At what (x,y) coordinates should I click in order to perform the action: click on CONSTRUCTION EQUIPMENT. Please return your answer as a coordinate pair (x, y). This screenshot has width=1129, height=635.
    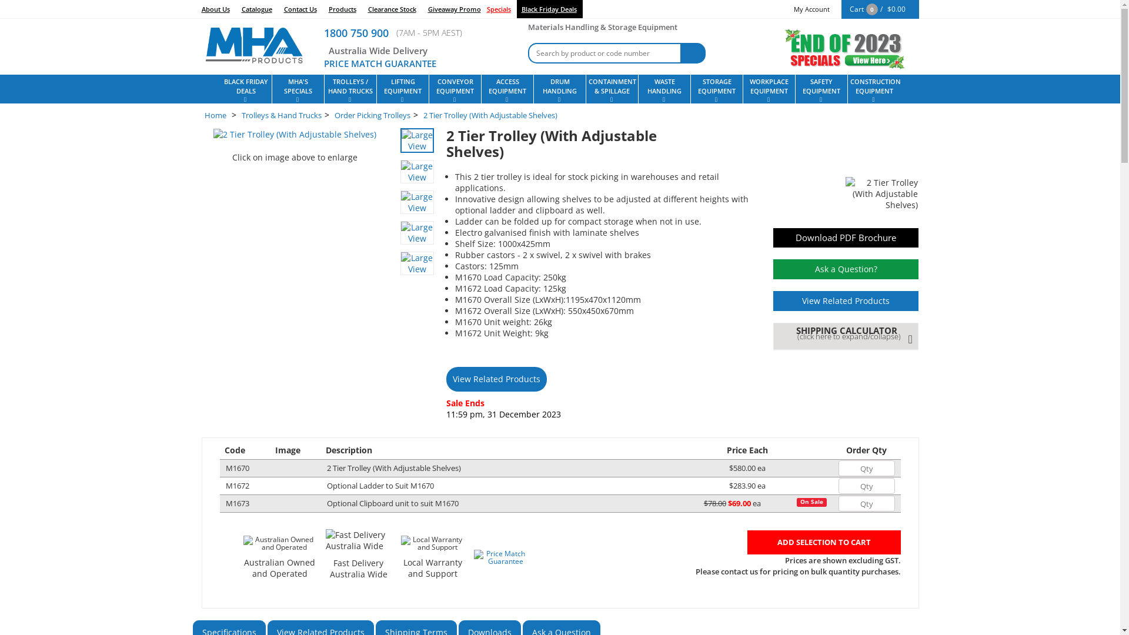
    Looking at the image, I should click on (874, 89).